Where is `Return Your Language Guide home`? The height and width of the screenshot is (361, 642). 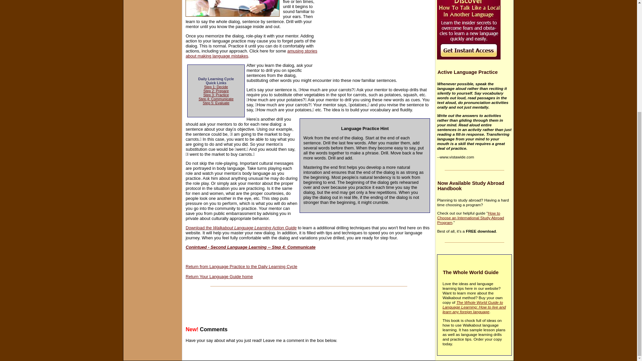 Return Your Language Guide home is located at coordinates (219, 276).